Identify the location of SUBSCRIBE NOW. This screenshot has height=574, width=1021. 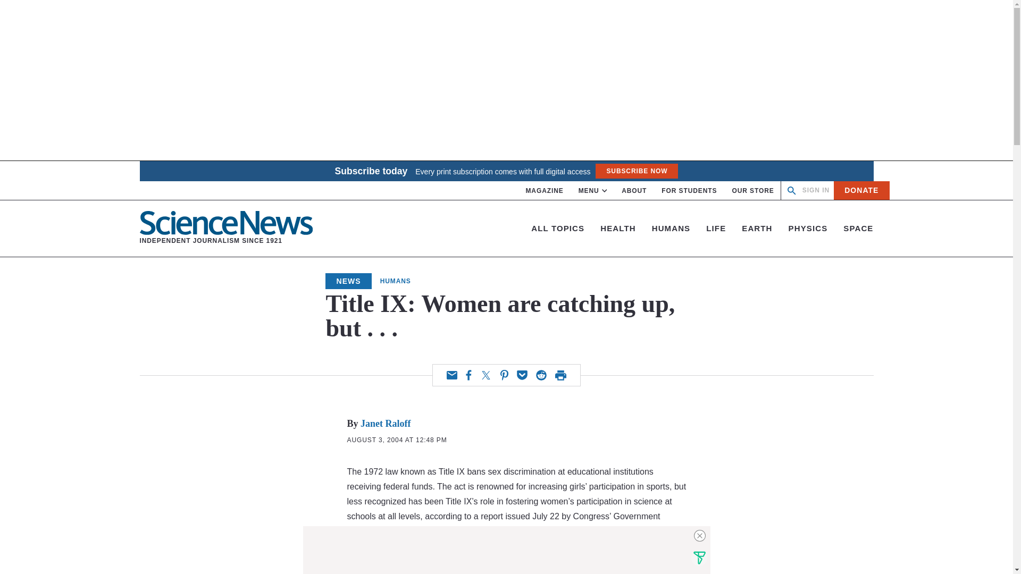
(753, 191).